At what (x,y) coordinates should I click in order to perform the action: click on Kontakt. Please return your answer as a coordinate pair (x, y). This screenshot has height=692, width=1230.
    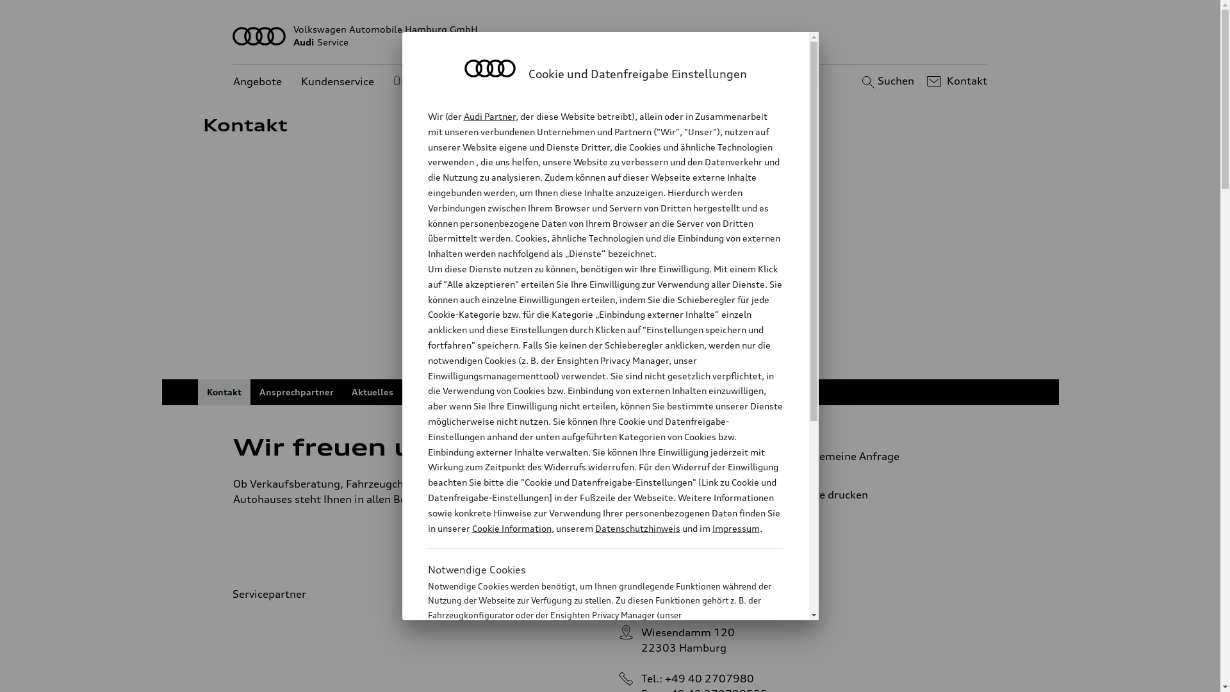
    Looking at the image, I should click on (956, 81).